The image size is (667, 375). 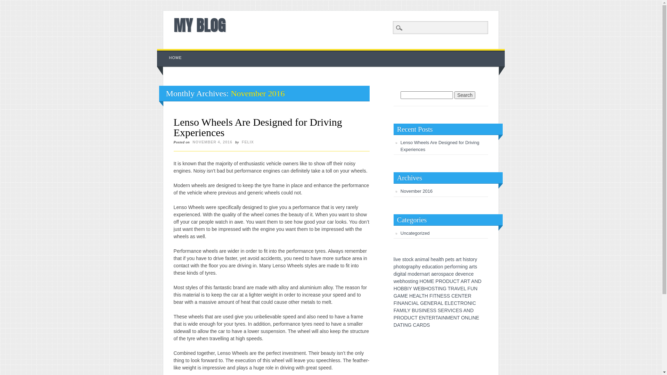 I want to click on L, so click(x=449, y=303).